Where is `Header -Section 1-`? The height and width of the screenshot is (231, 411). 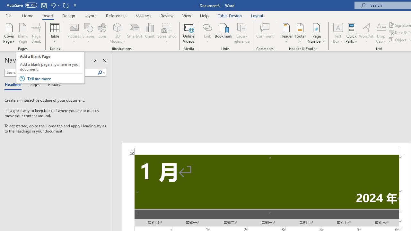 Header -Section 1- is located at coordinates (267, 148).